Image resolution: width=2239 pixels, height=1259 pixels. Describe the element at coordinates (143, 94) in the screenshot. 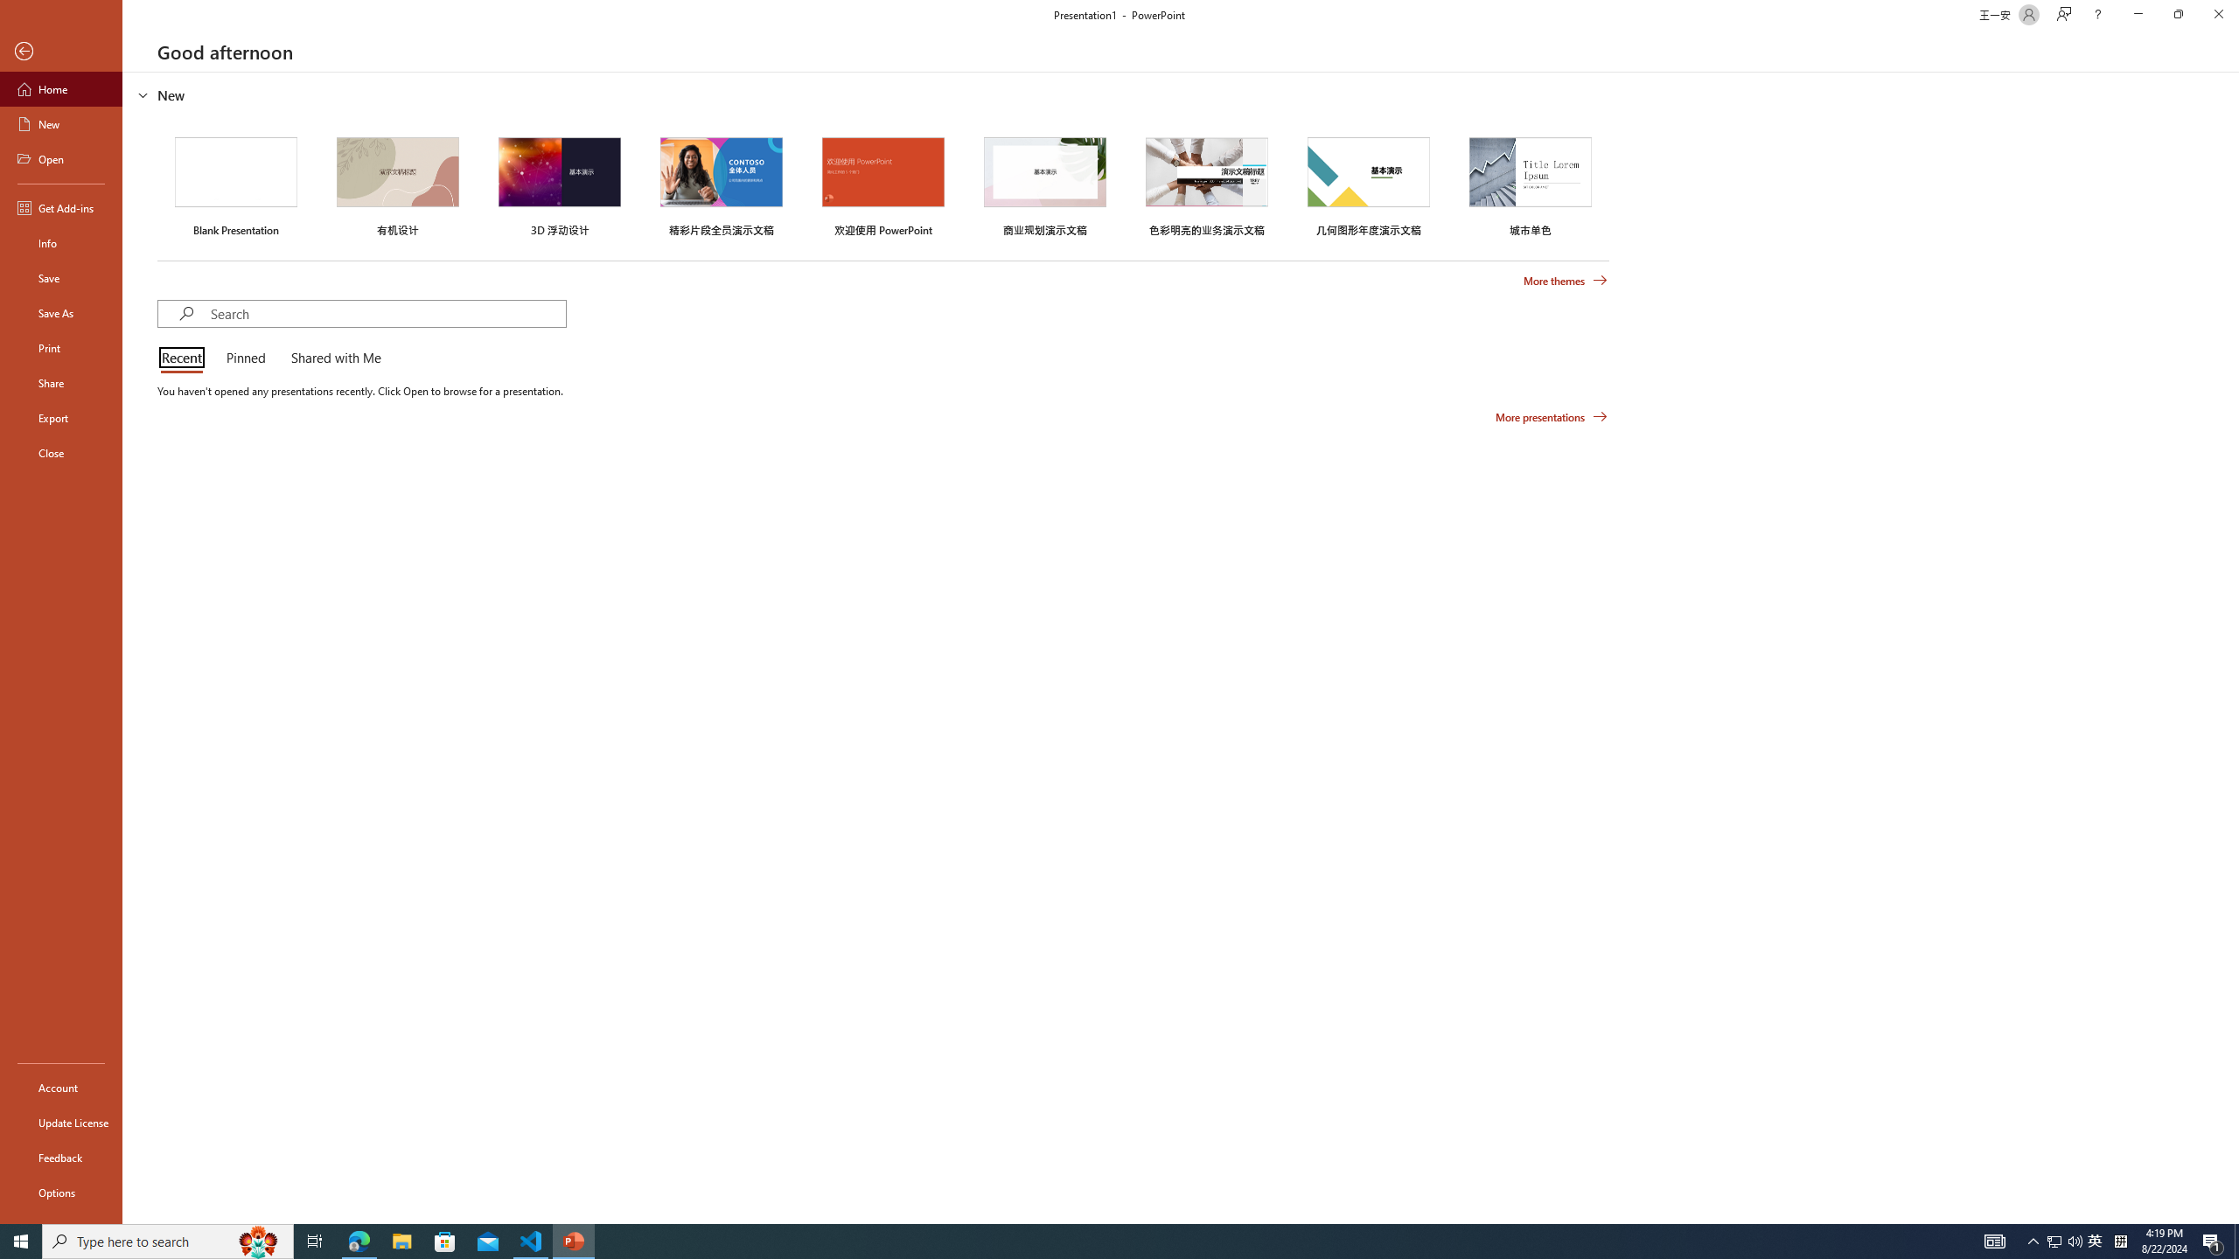

I see `Hide or show region` at that location.